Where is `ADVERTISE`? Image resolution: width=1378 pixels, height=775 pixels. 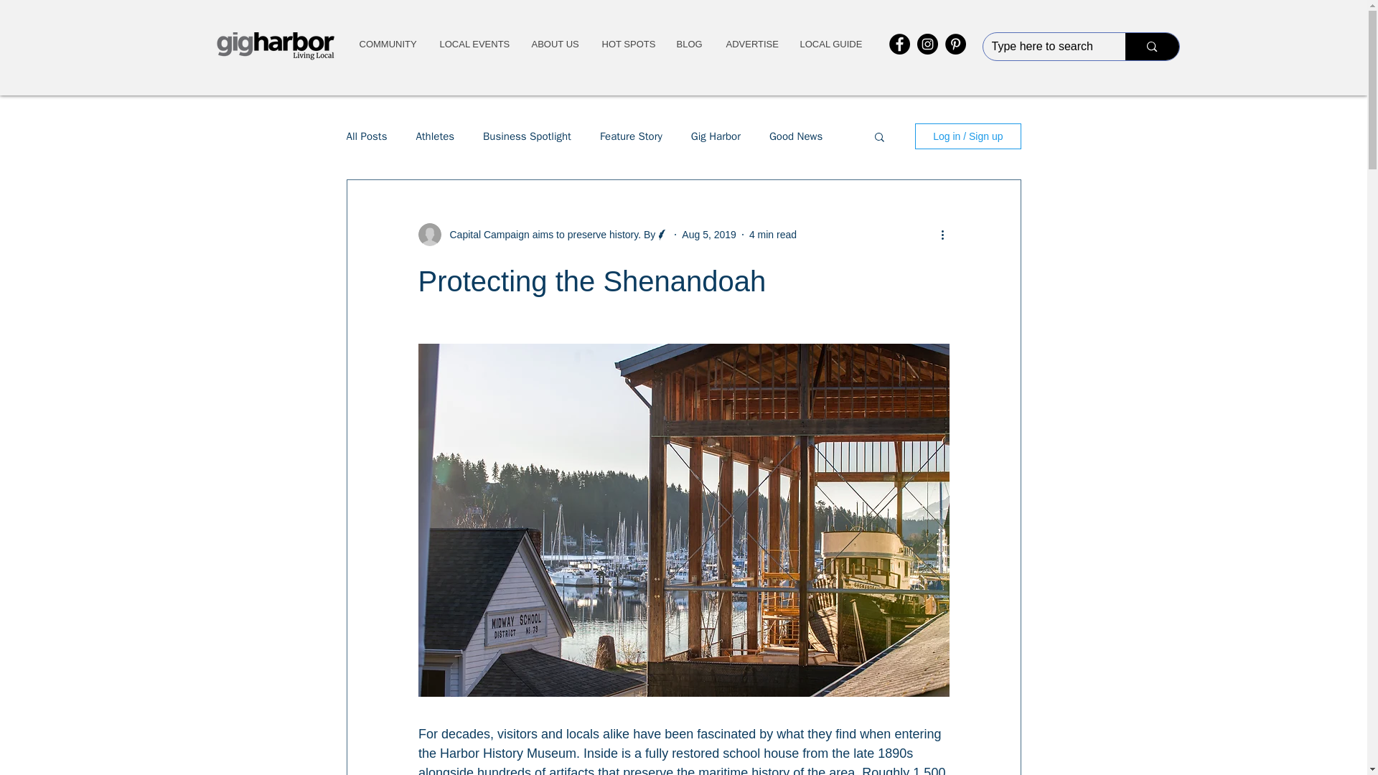
ADVERTISE is located at coordinates (751, 44).